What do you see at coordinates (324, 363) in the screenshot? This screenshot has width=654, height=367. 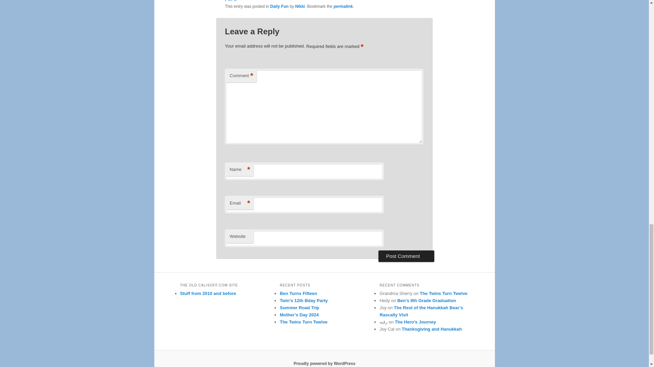 I see `Semantic Personal Publishing Platform` at bounding box center [324, 363].